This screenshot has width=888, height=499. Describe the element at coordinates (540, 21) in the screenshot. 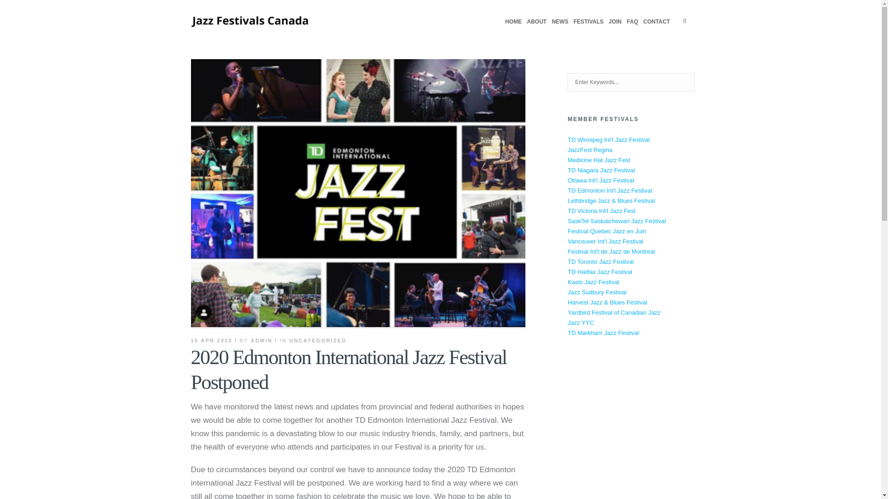

I see `About` at that location.